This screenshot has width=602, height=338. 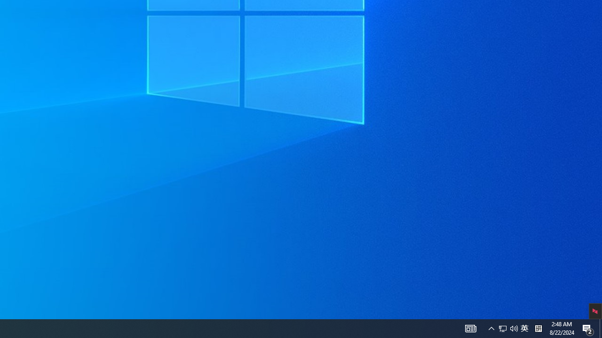 I want to click on Action Center, 2 new notifications, so click(x=508, y=329).